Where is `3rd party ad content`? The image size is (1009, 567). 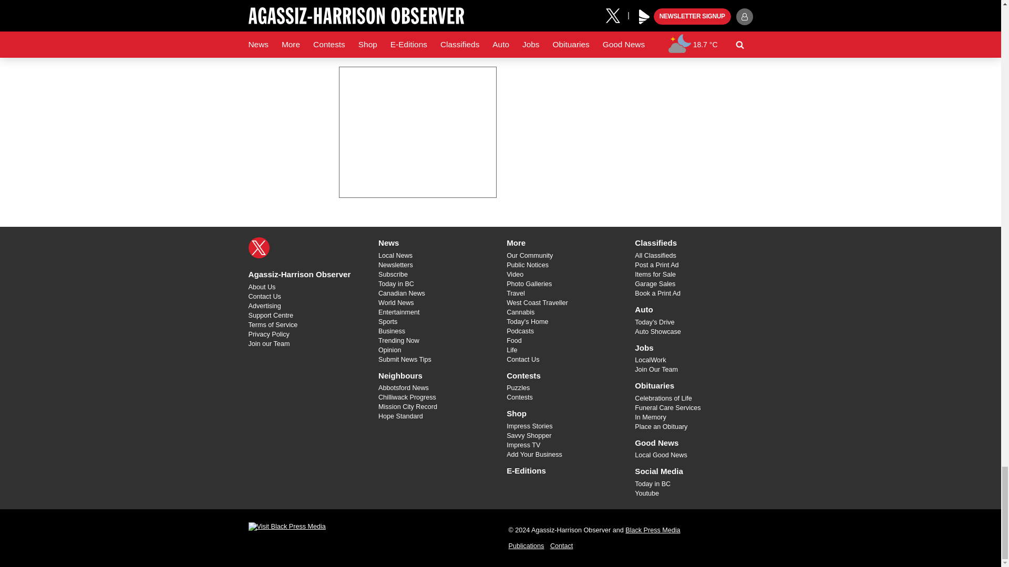
3rd party ad content is located at coordinates (417, 132).